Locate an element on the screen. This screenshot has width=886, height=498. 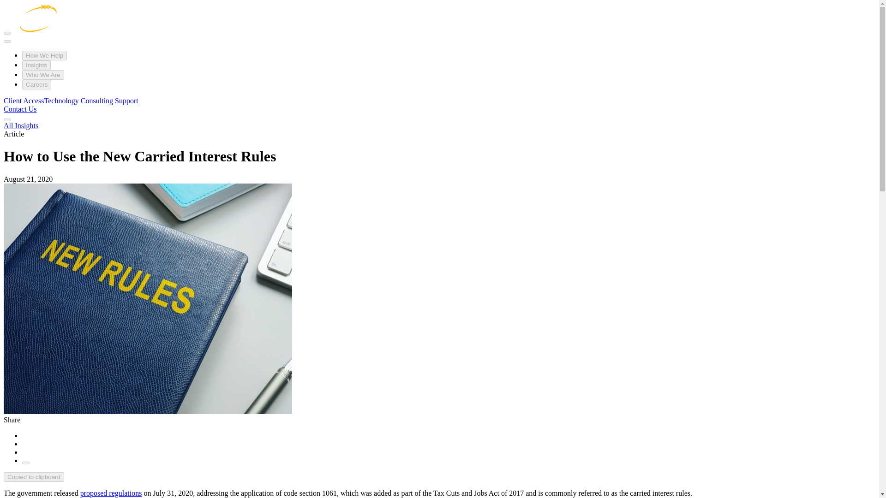
All Insights is located at coordinates (20, 125).